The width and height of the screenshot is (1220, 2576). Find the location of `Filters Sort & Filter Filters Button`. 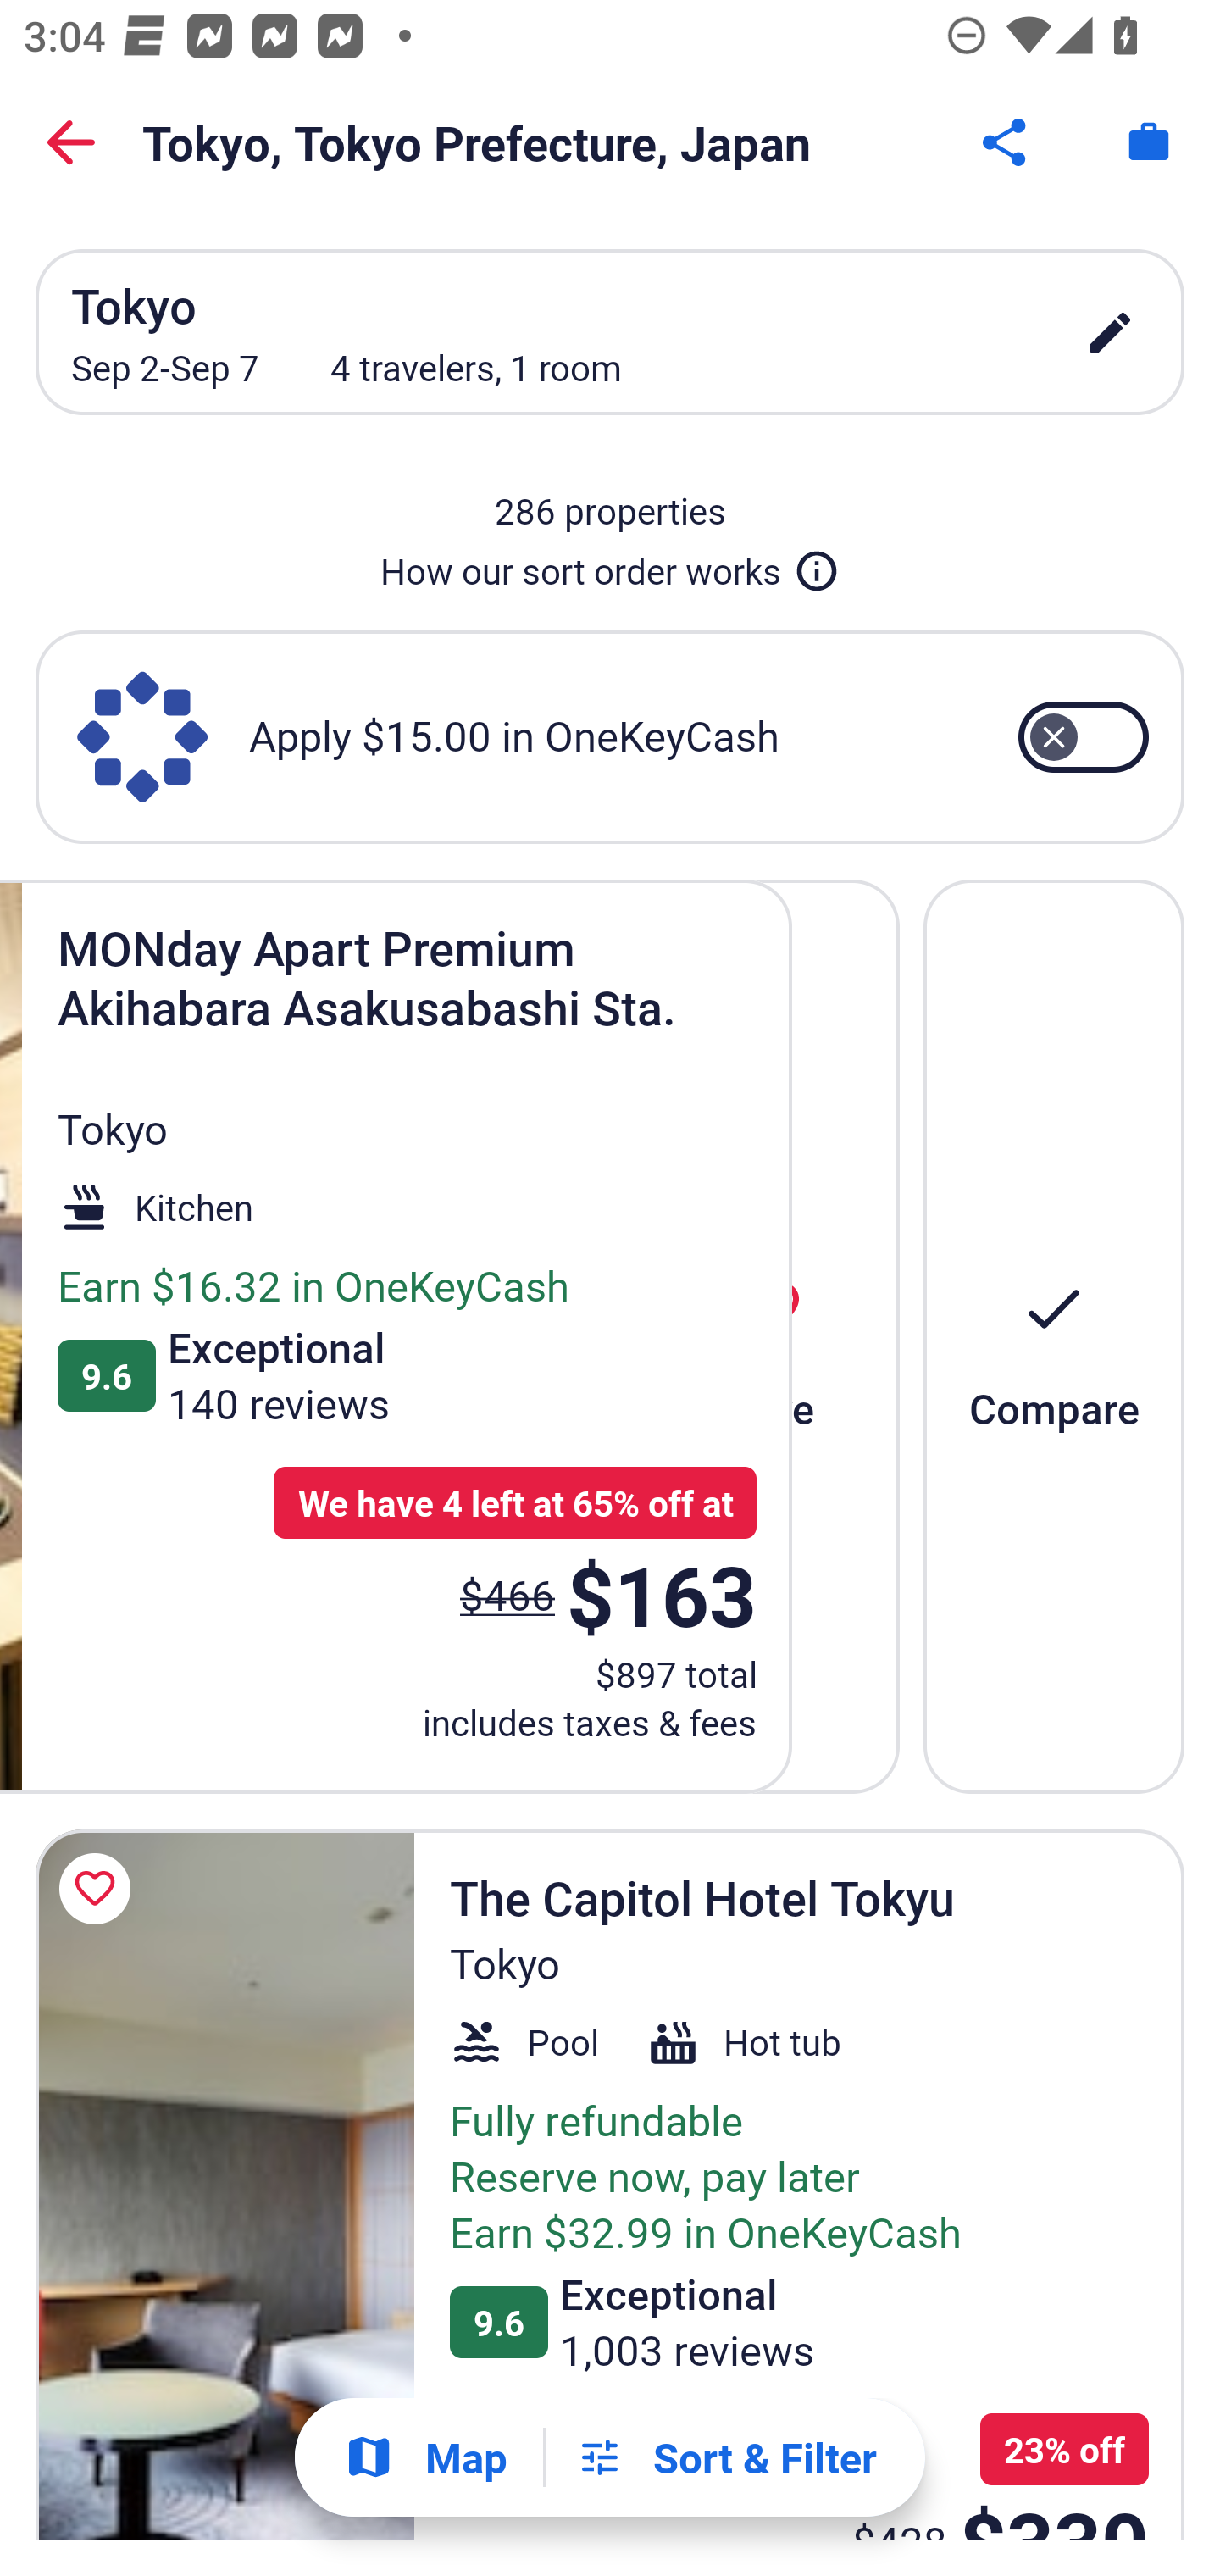

Filters Sort & Filter Filters Button is located at coordinates (726, 2457).